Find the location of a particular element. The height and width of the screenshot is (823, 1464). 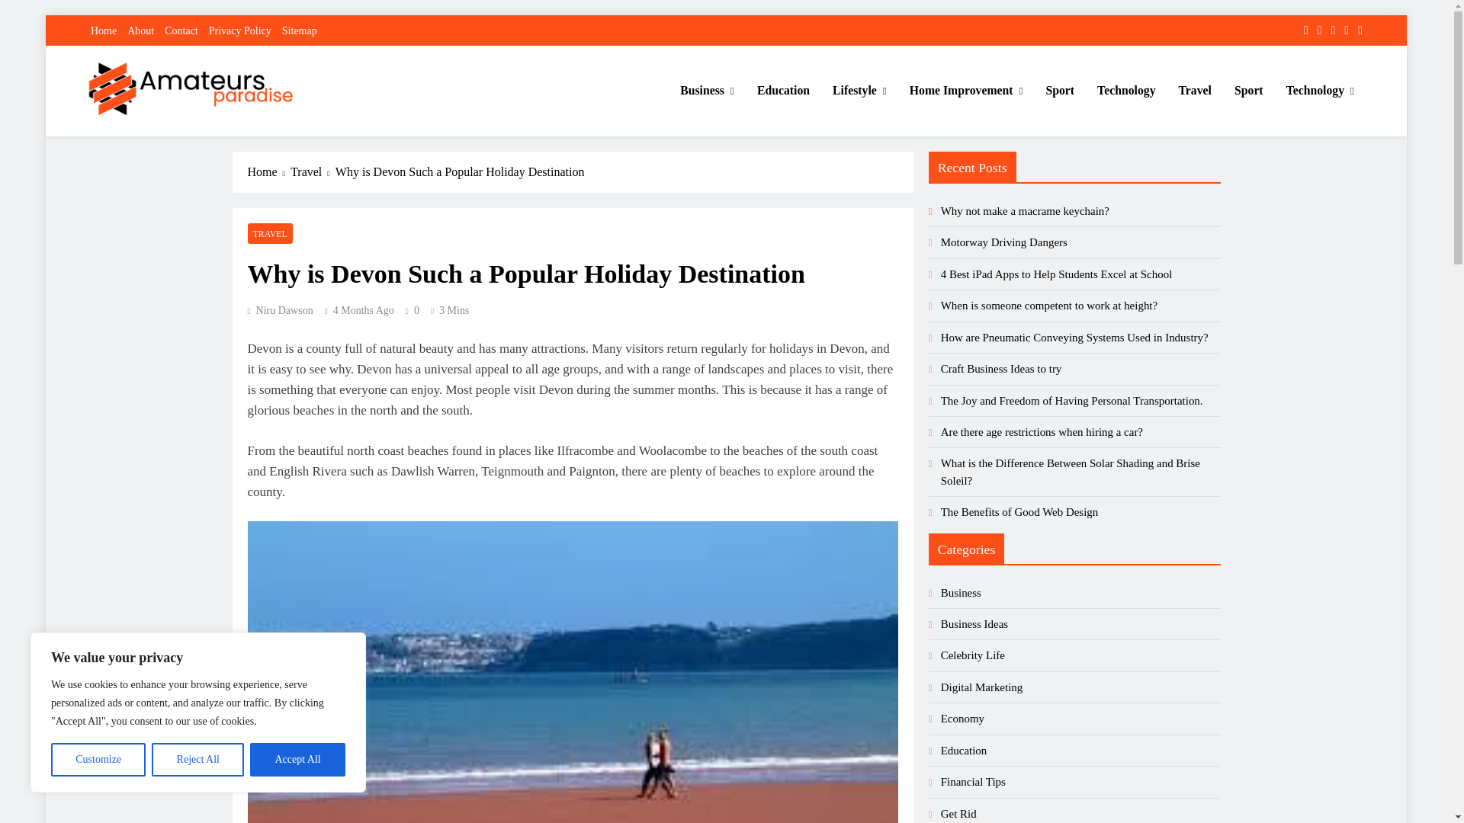

Contact is located at coordinates (181, 30).